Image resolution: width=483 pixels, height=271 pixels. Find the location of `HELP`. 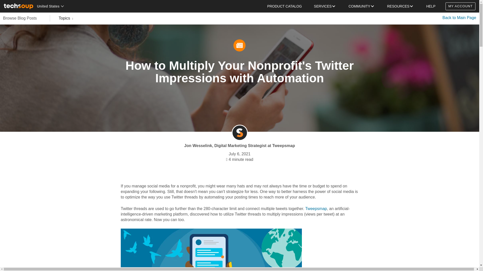

HELP is located at coordinates (431, 6).